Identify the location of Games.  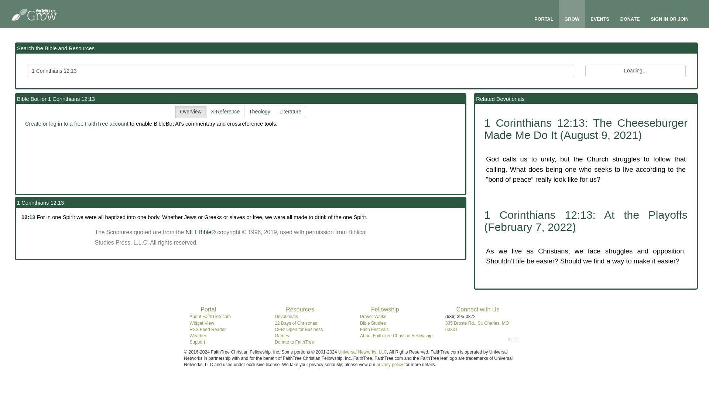
(282, 335).